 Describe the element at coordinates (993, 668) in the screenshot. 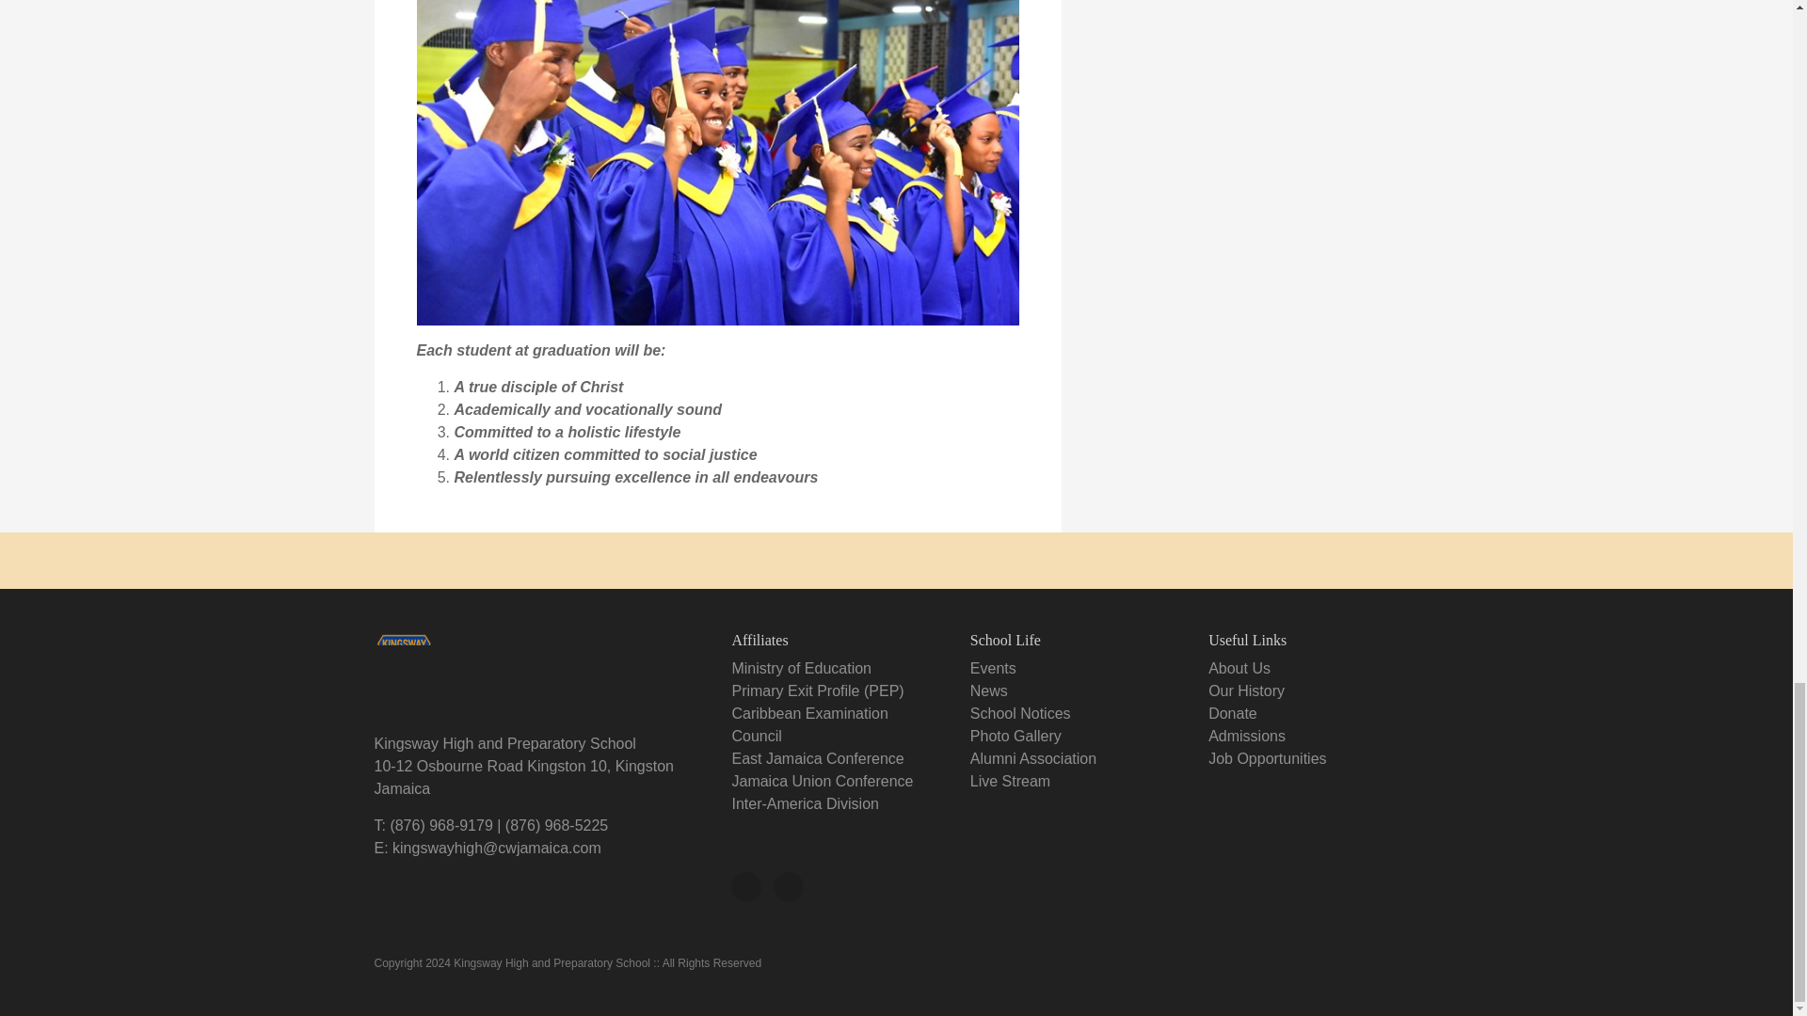

I see `Events` at that location.